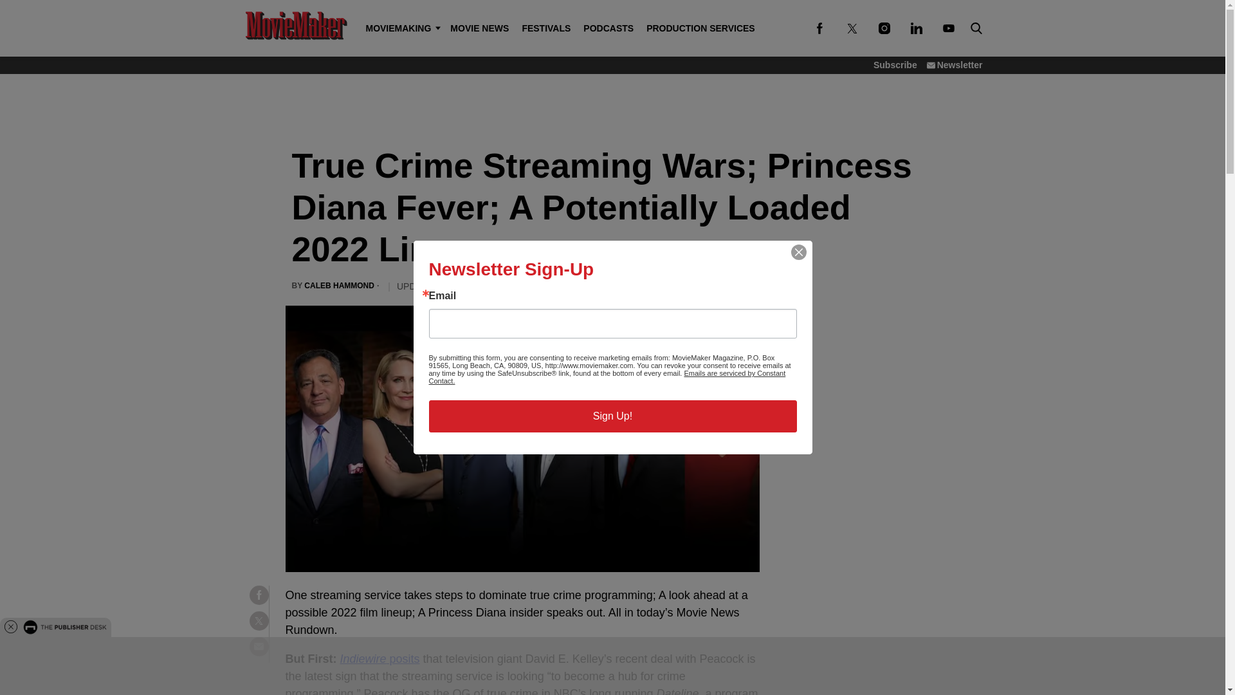  Describe the element at coordinates (612, 106) in the screenshot. I see `3rd party ad content` at that location.